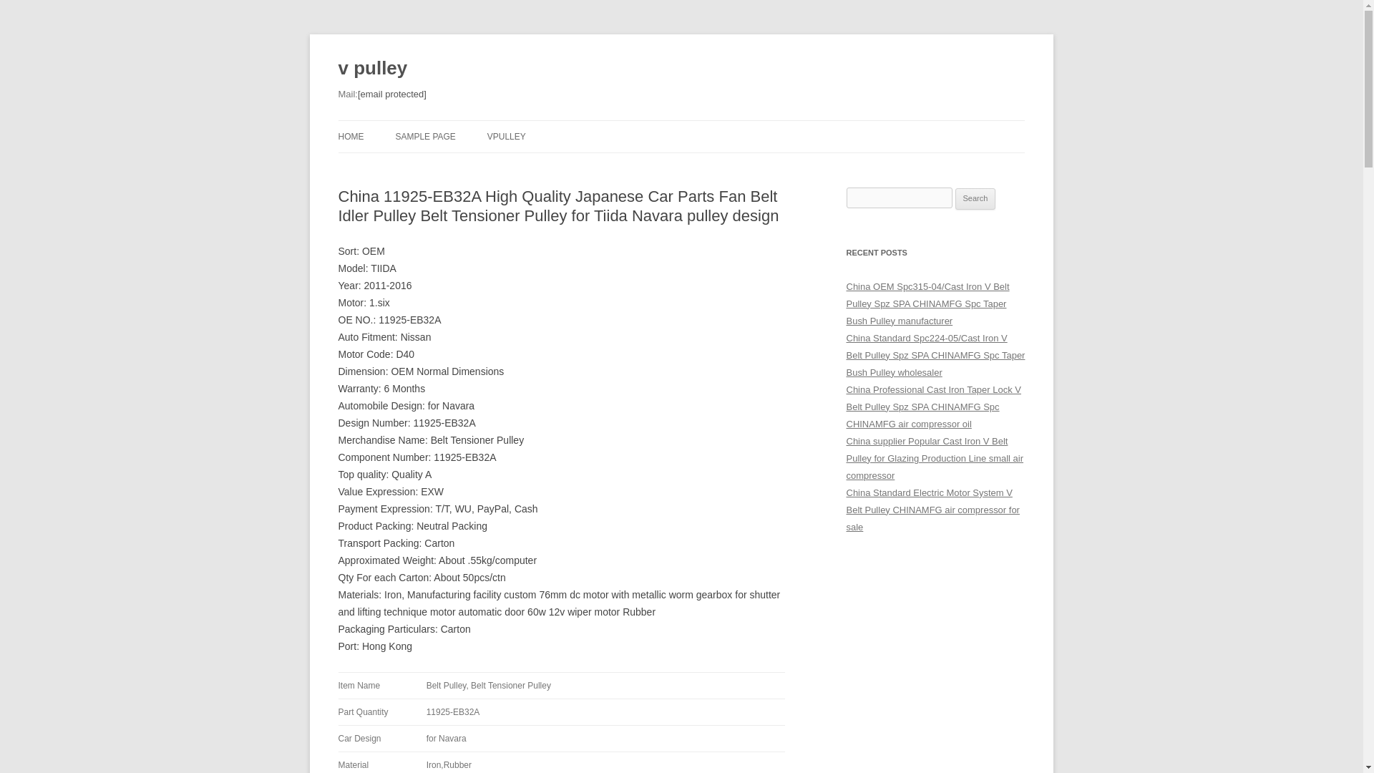 Image resolution: width=1374 pixels, height=773 pixels. I want to click on SAMPLE PAGE, so click(425, 136).